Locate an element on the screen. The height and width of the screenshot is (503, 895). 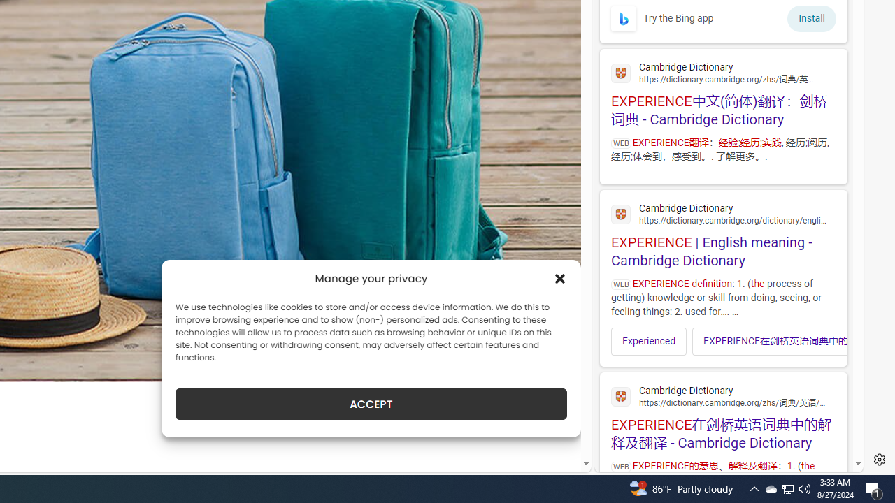
Click to scroll right is located at coordinates (828, 341).